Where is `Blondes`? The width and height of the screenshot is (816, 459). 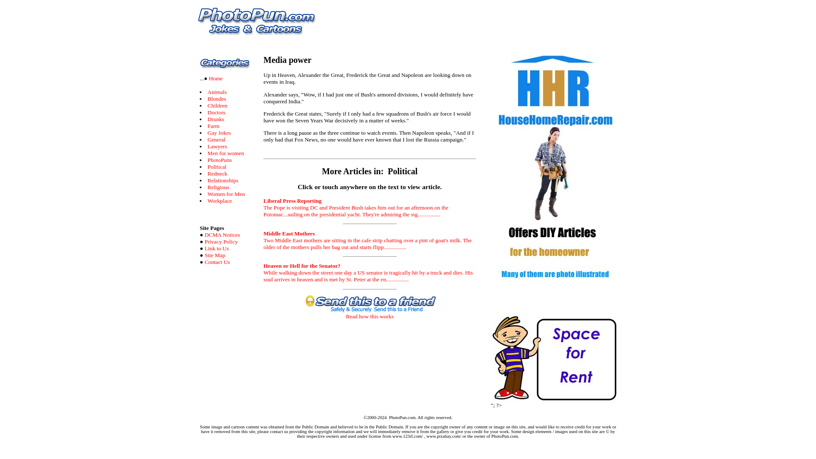 Blondes is located at coordinates (216, 99).